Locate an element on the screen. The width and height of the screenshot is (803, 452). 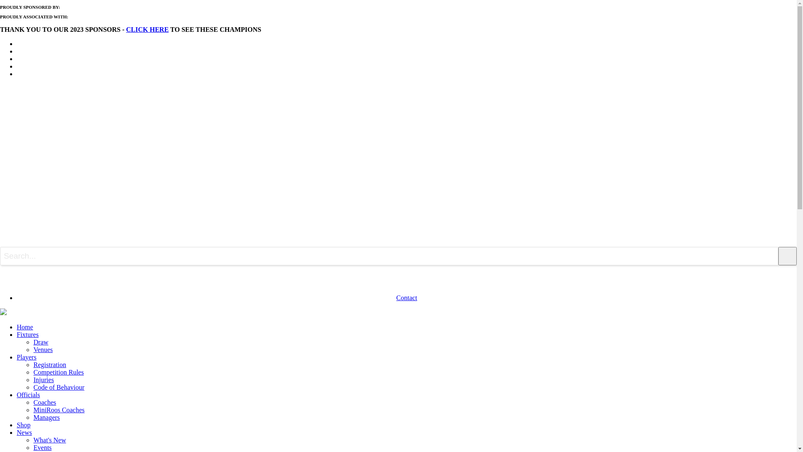
CLICK HERE is located at coordinates (148, 29).